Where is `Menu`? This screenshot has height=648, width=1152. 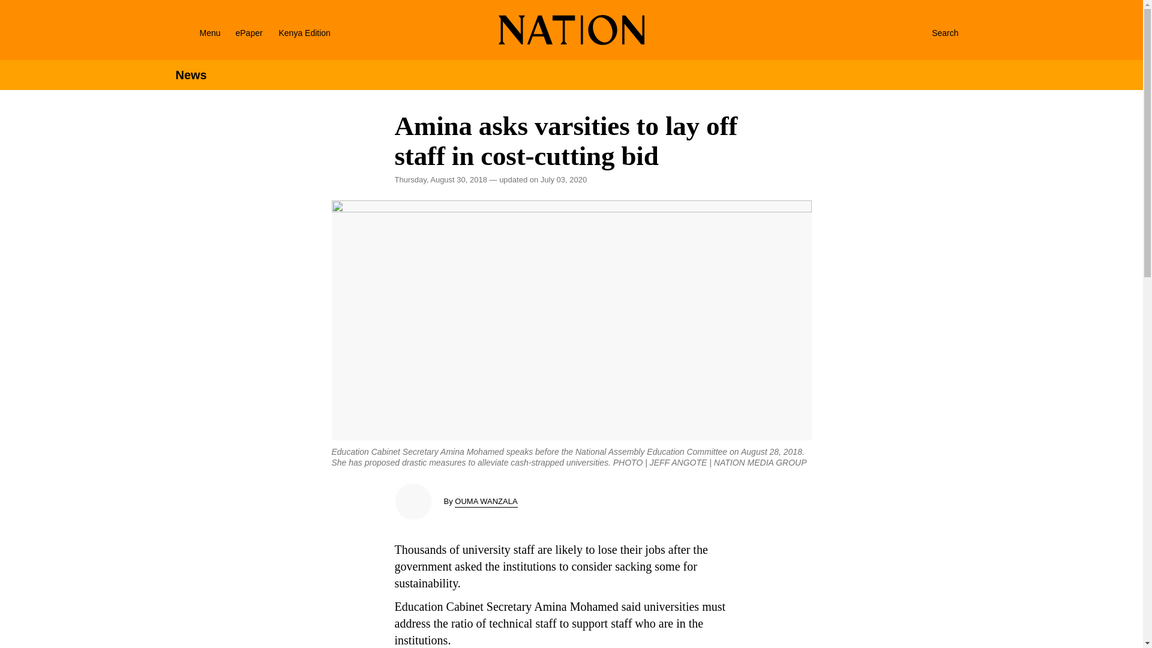
Menu is located at coordinates (194, 32).